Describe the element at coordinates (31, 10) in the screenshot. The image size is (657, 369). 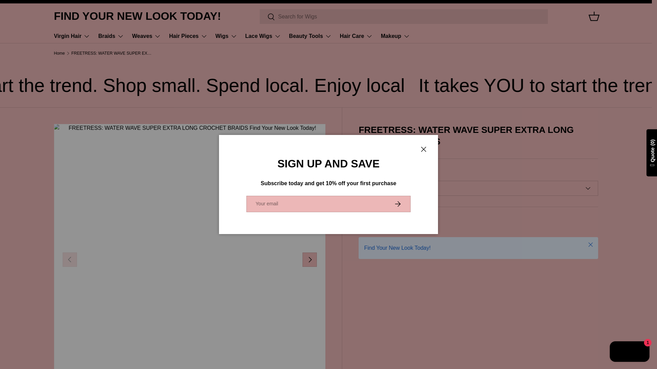
I see `SKIP TO CONTENT` at that location.